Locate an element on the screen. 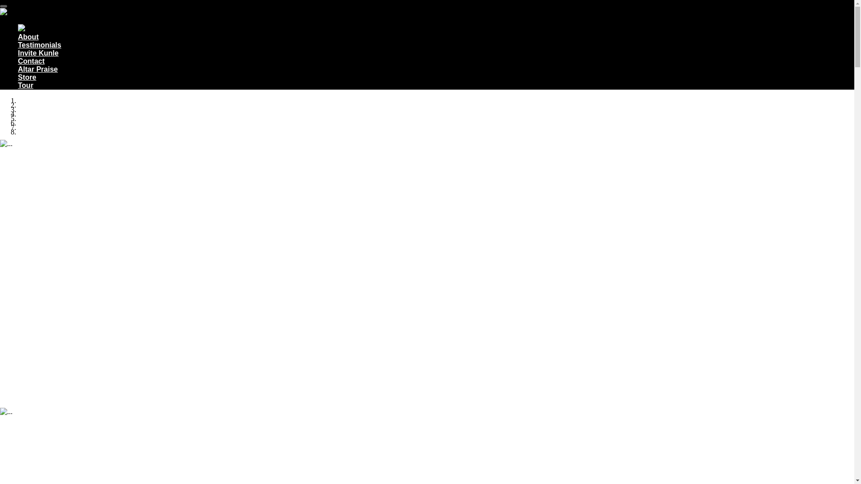 This screenshot has width=861, height=484. Tour is located at coordinates (26, 85).